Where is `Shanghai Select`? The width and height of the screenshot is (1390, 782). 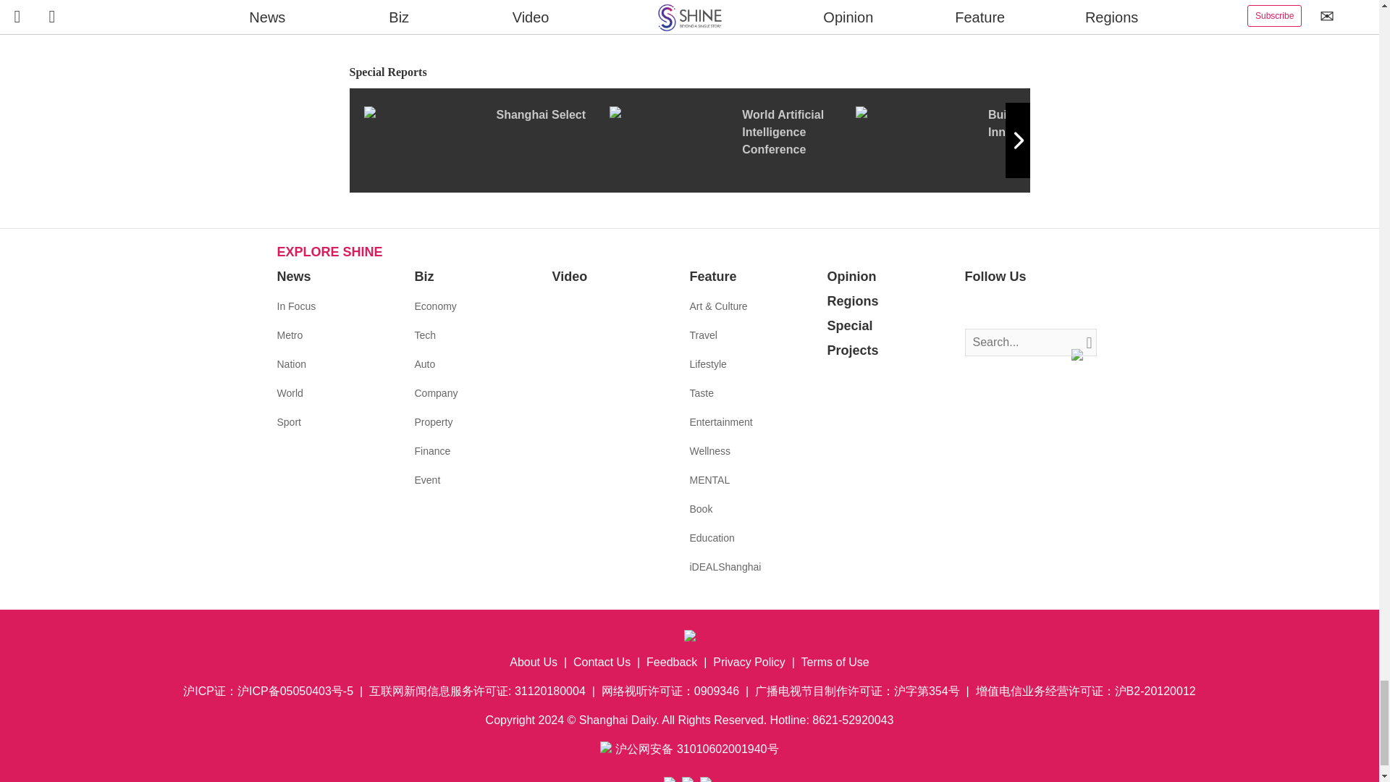 Shanghai Select is located at coordinates (485, 140).